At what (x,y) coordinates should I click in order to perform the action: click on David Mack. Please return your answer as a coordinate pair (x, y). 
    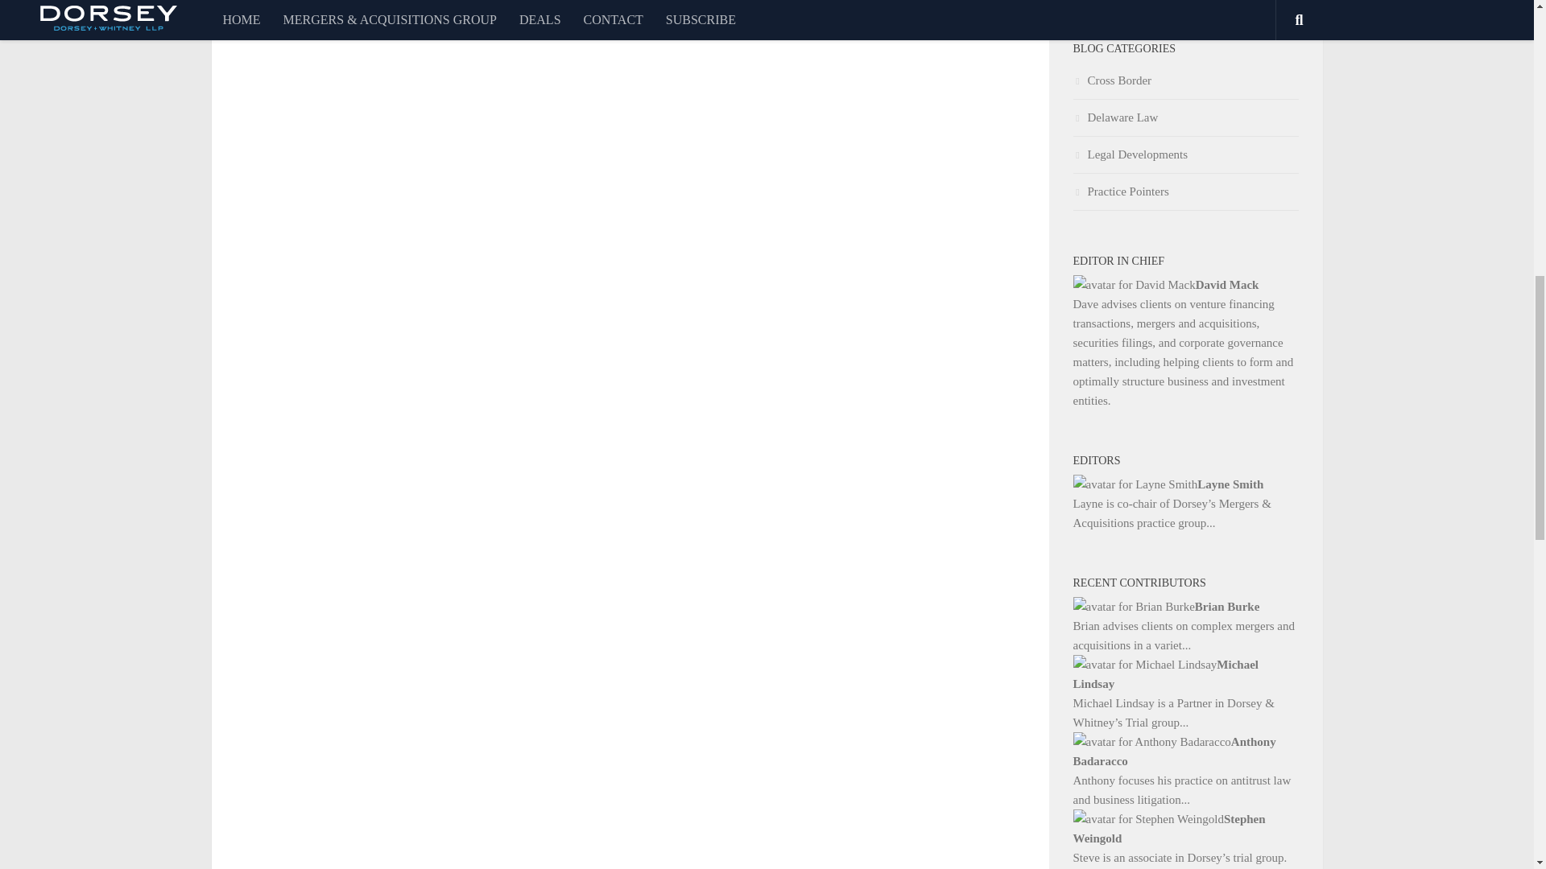
    Looking at the image, I should click on (1185, 285).